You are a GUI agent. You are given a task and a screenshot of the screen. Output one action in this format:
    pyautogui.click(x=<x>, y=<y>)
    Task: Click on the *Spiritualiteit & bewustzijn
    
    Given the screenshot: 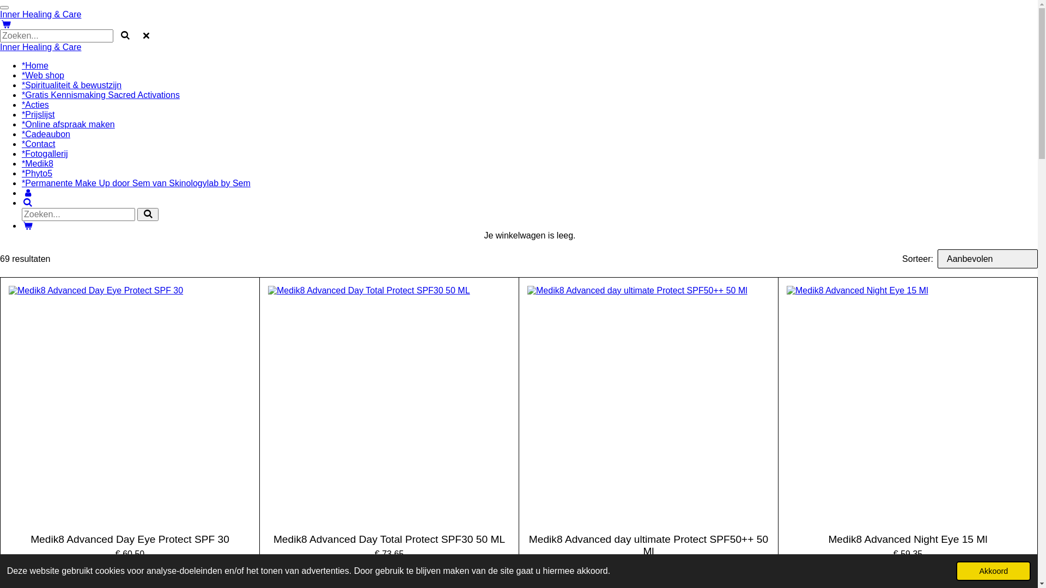 What is the action you would take?
    pyautogui.click(x=72, y=85)
    